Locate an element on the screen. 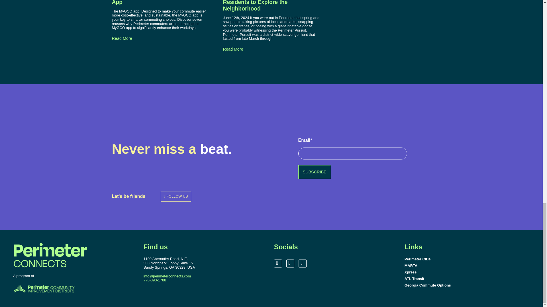 The image size is (547, 307). 770-390-1788 is located at coordinates (155, 280).